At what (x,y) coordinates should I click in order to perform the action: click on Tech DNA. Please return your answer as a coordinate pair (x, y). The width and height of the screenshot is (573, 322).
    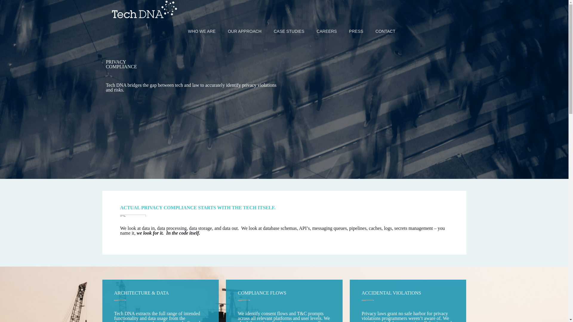
    Looking at the image, I should click on (148, 9).